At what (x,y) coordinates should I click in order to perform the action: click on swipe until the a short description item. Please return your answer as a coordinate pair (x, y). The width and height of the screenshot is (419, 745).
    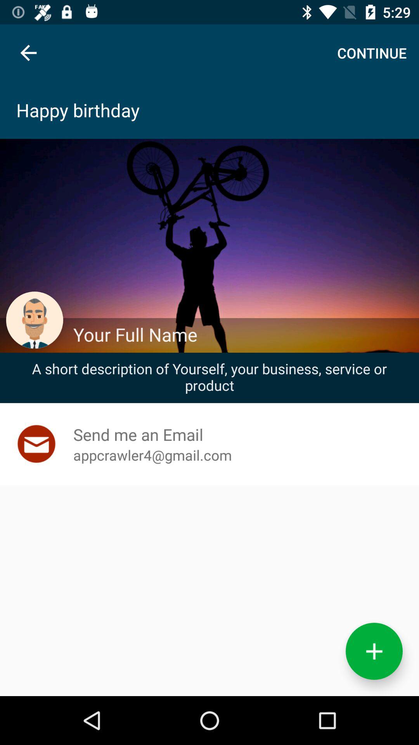
    Looking at the image, I should click on (209, 377).